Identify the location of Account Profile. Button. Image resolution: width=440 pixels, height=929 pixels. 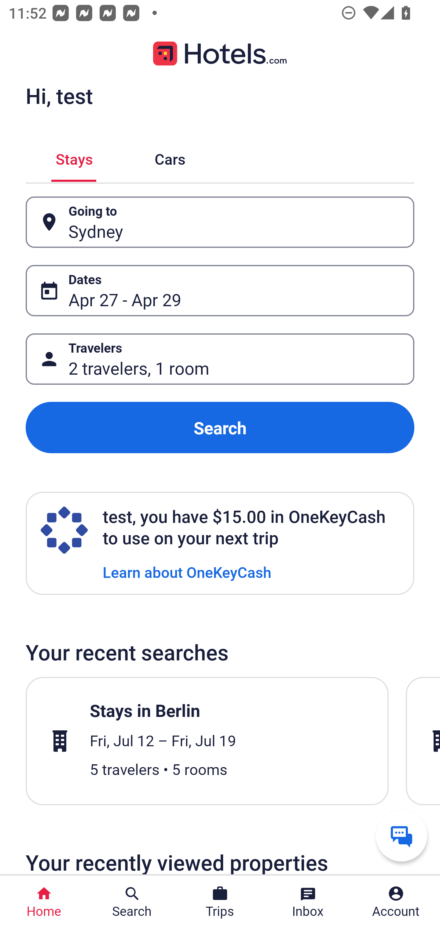
(396, 902).